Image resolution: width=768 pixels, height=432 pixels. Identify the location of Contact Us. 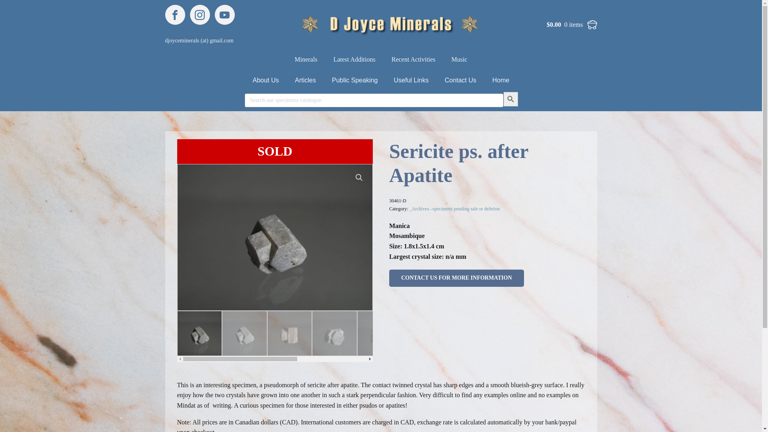
(461, 80).